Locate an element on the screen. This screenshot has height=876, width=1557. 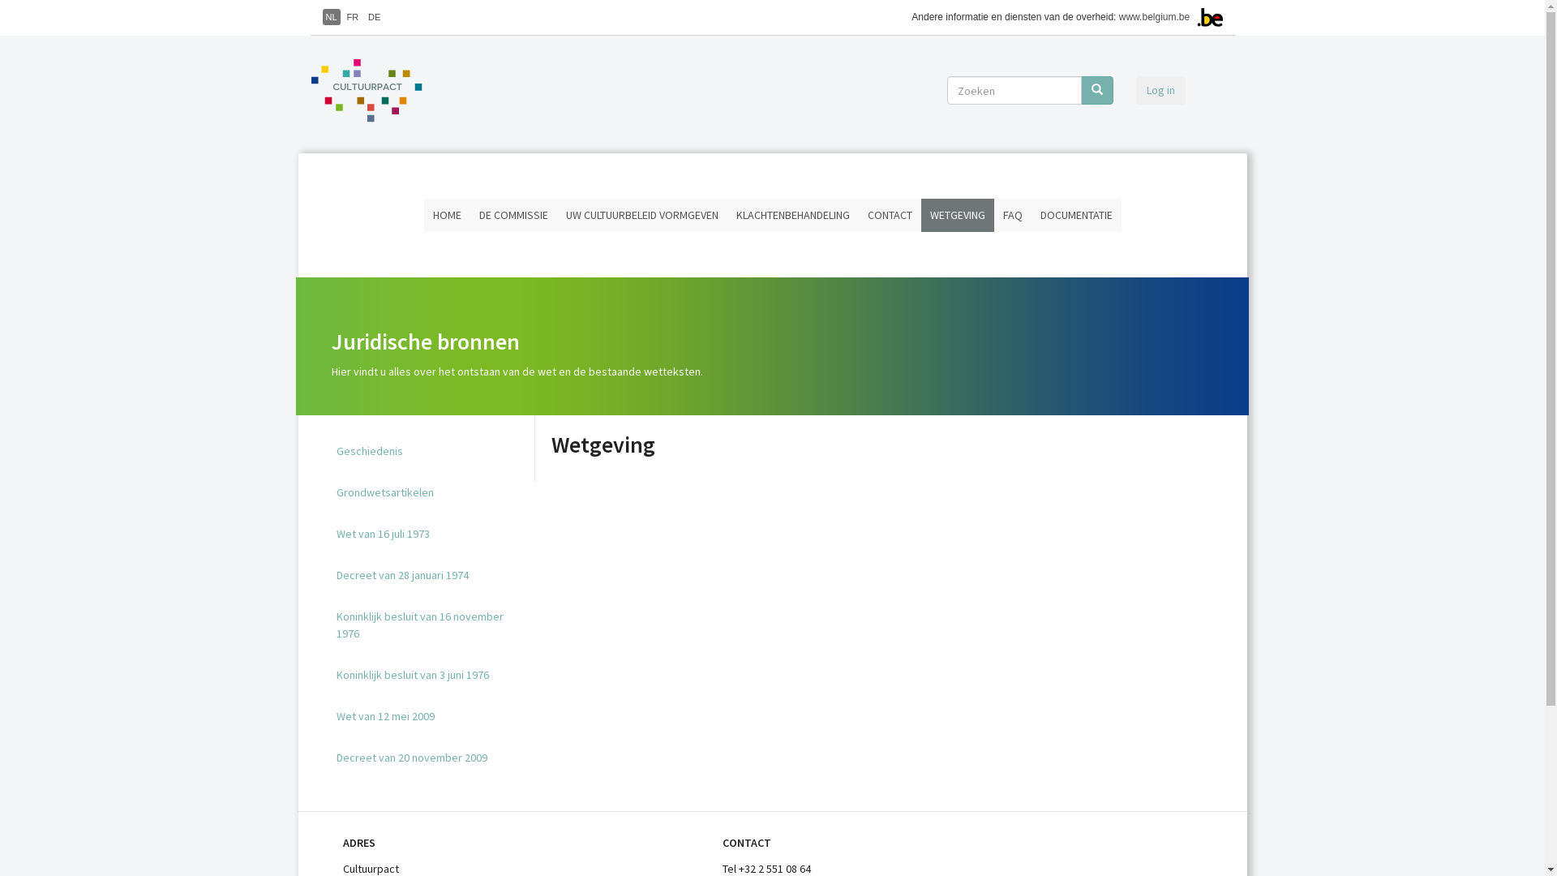
Enter the terms you wish to search for. is located at coordinates (1014, 91).